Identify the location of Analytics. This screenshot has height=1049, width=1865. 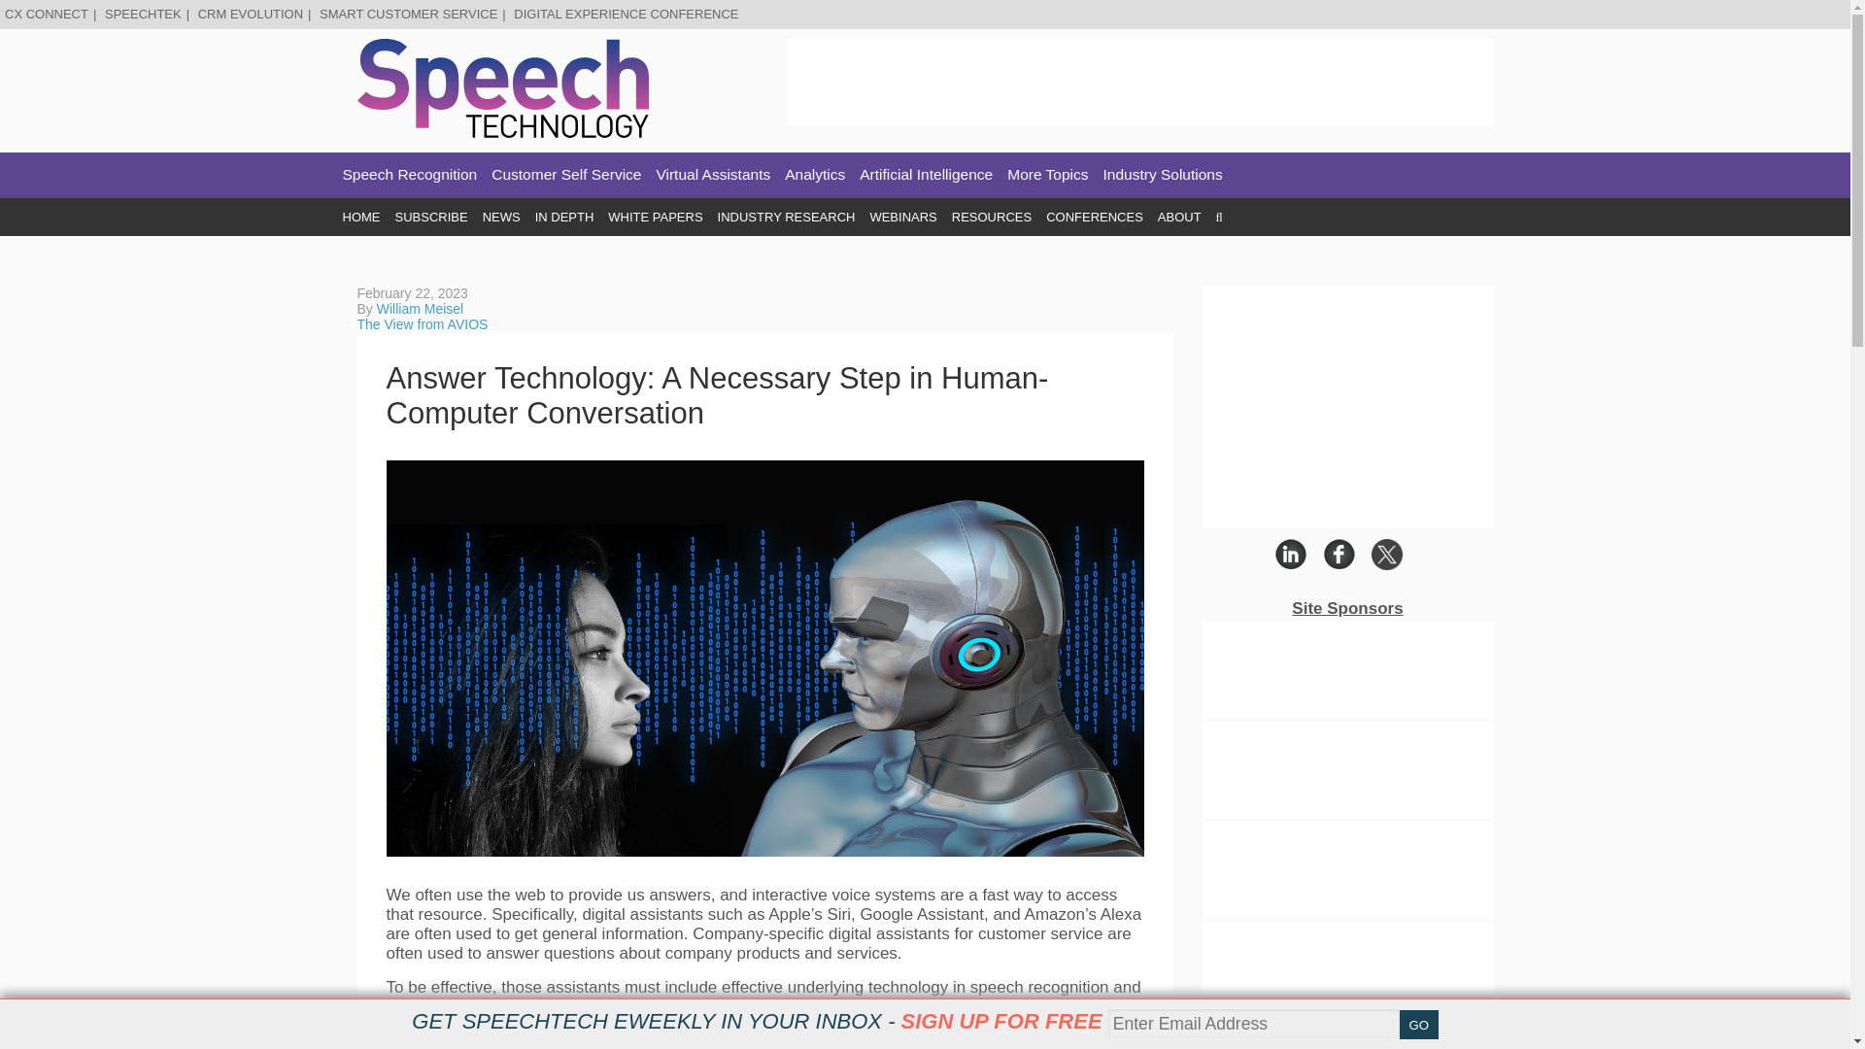
(814, 175).